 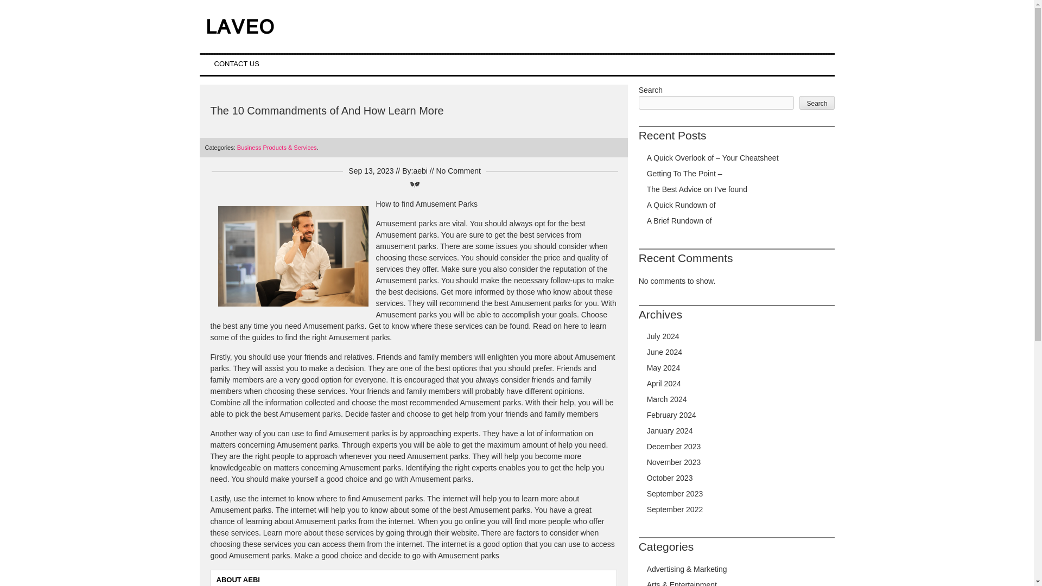 What do you see at coordinates (663, 336) in the screenshot?
I see `July 2024` at bounding box center [663, 336].